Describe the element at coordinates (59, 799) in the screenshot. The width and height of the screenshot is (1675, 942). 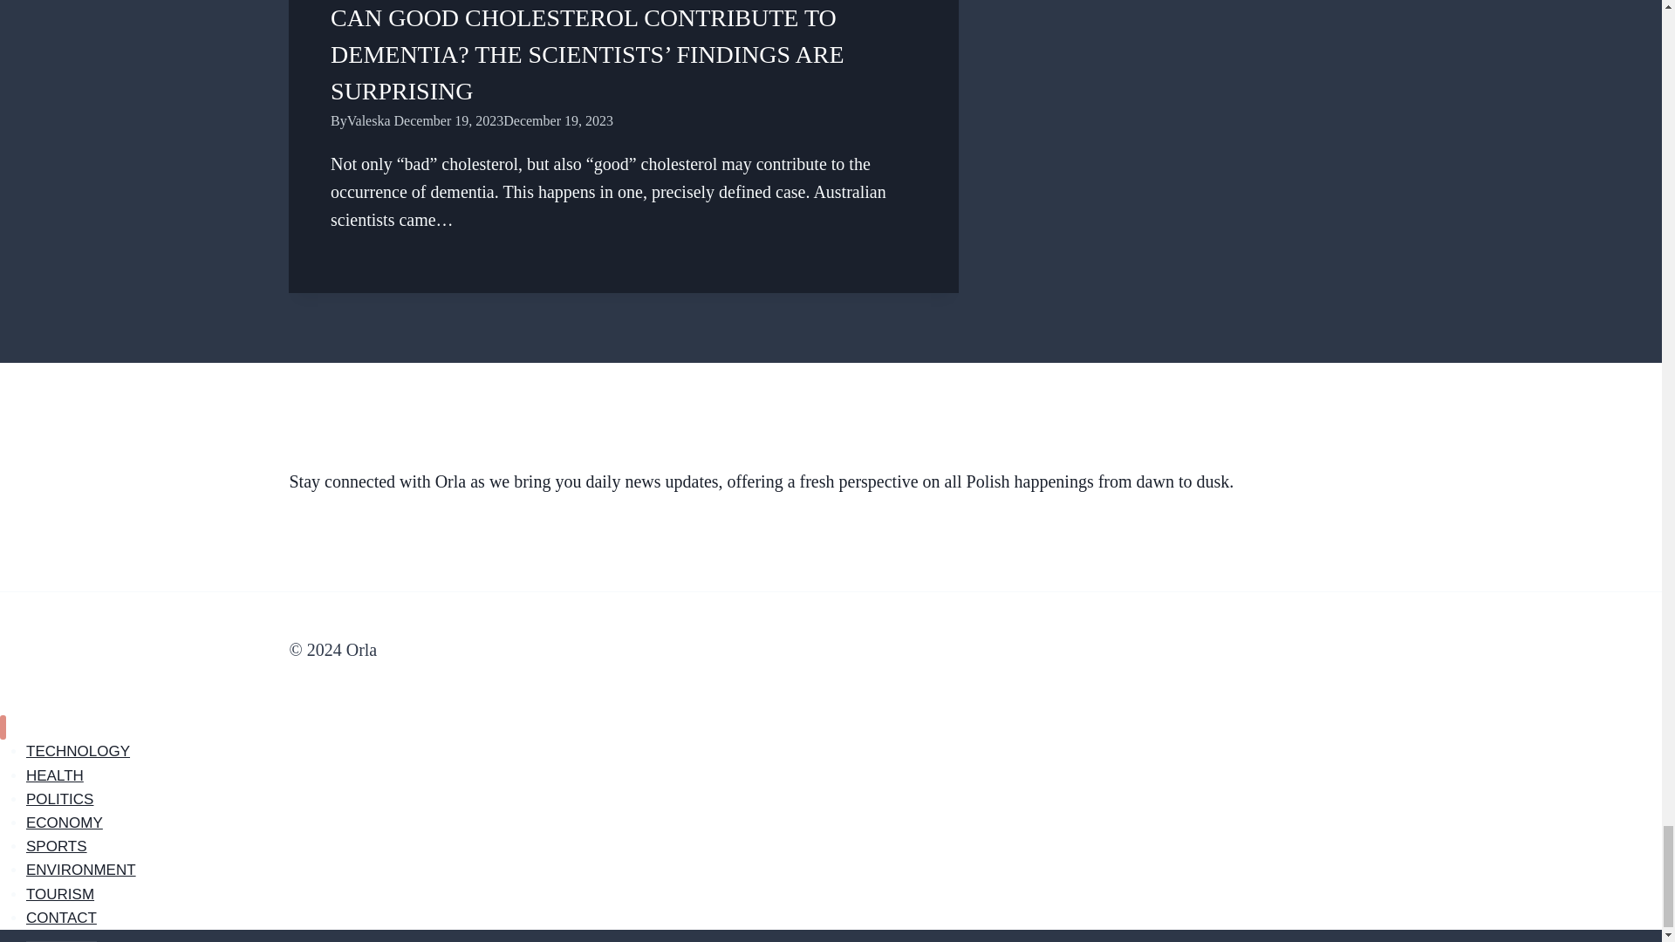
I see `POLITICS` at that location.